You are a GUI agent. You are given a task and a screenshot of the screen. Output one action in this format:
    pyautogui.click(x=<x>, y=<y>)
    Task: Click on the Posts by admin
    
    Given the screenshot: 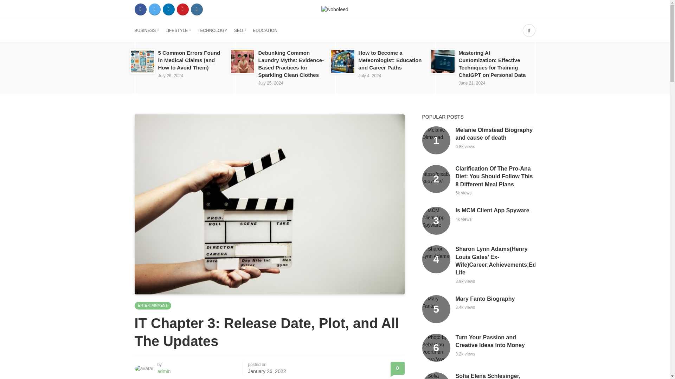 What is the action you would take?
    pyautogui.click(x=164, y=371)
    